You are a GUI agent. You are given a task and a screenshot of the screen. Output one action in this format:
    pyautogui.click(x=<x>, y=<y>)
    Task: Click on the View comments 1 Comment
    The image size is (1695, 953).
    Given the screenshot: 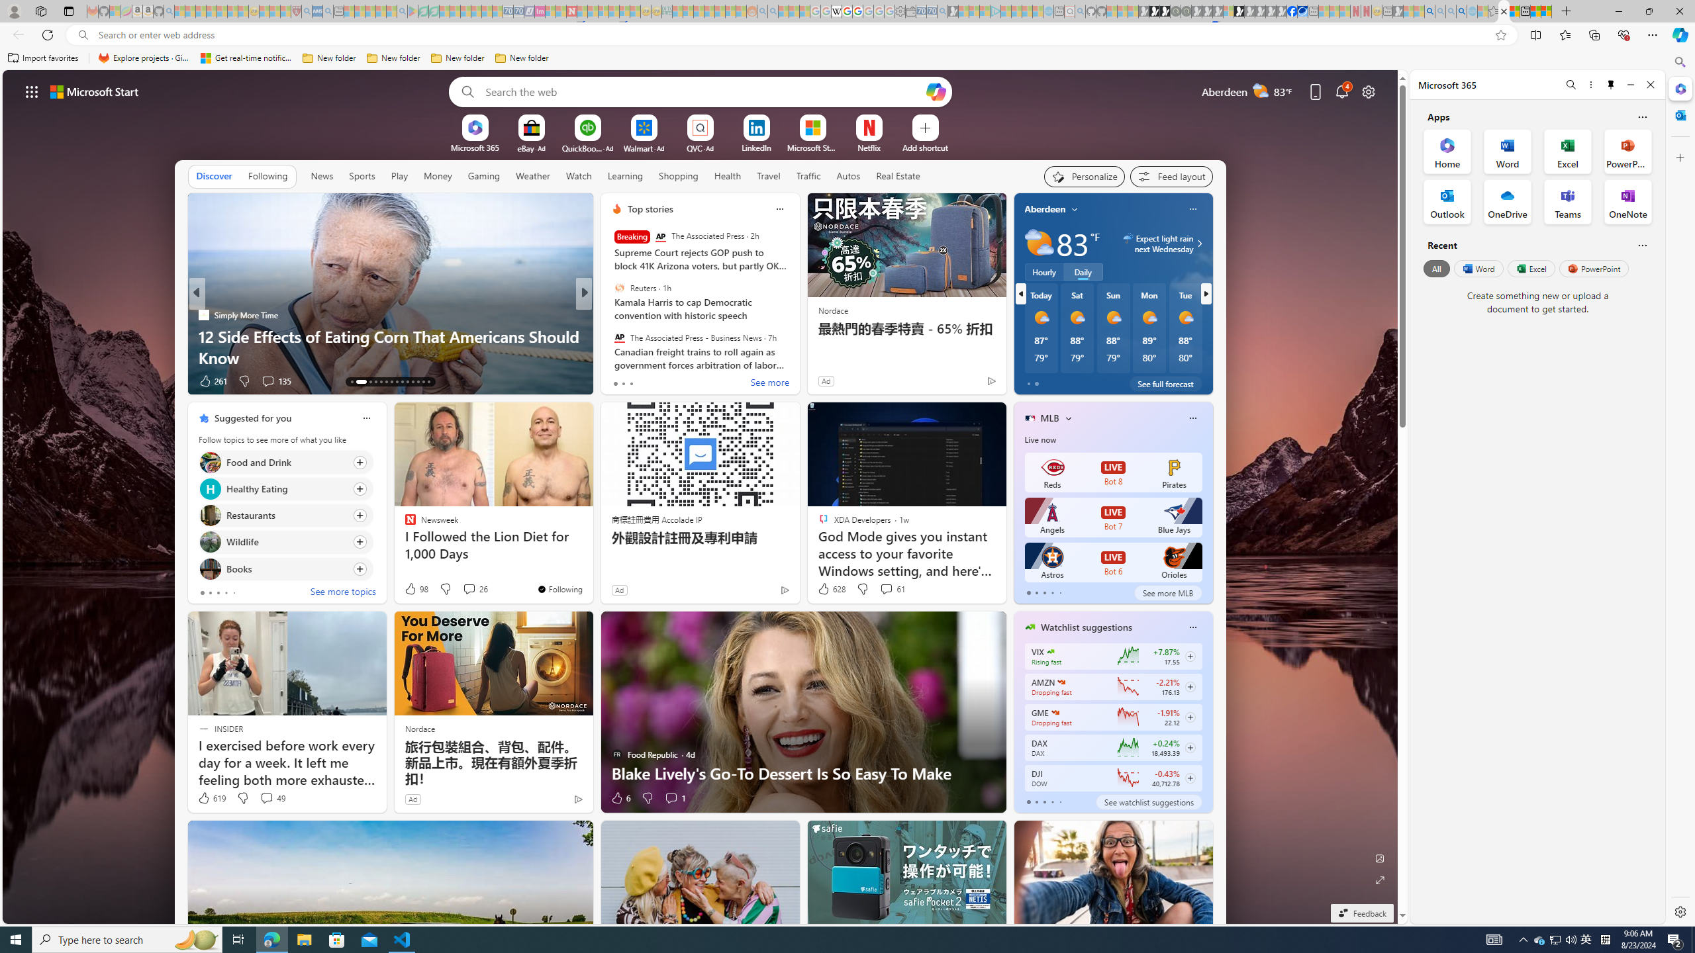 What is the action you would take?
    pyautogui.click(x=675, y=798)
    